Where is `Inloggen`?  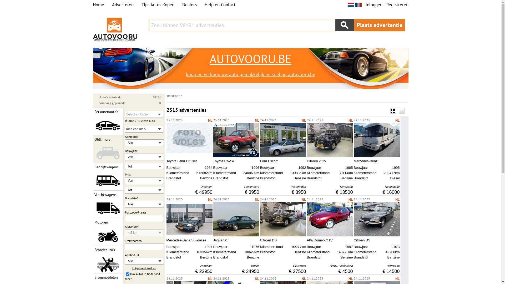 Inloggen is located at coordinates (374, 5).